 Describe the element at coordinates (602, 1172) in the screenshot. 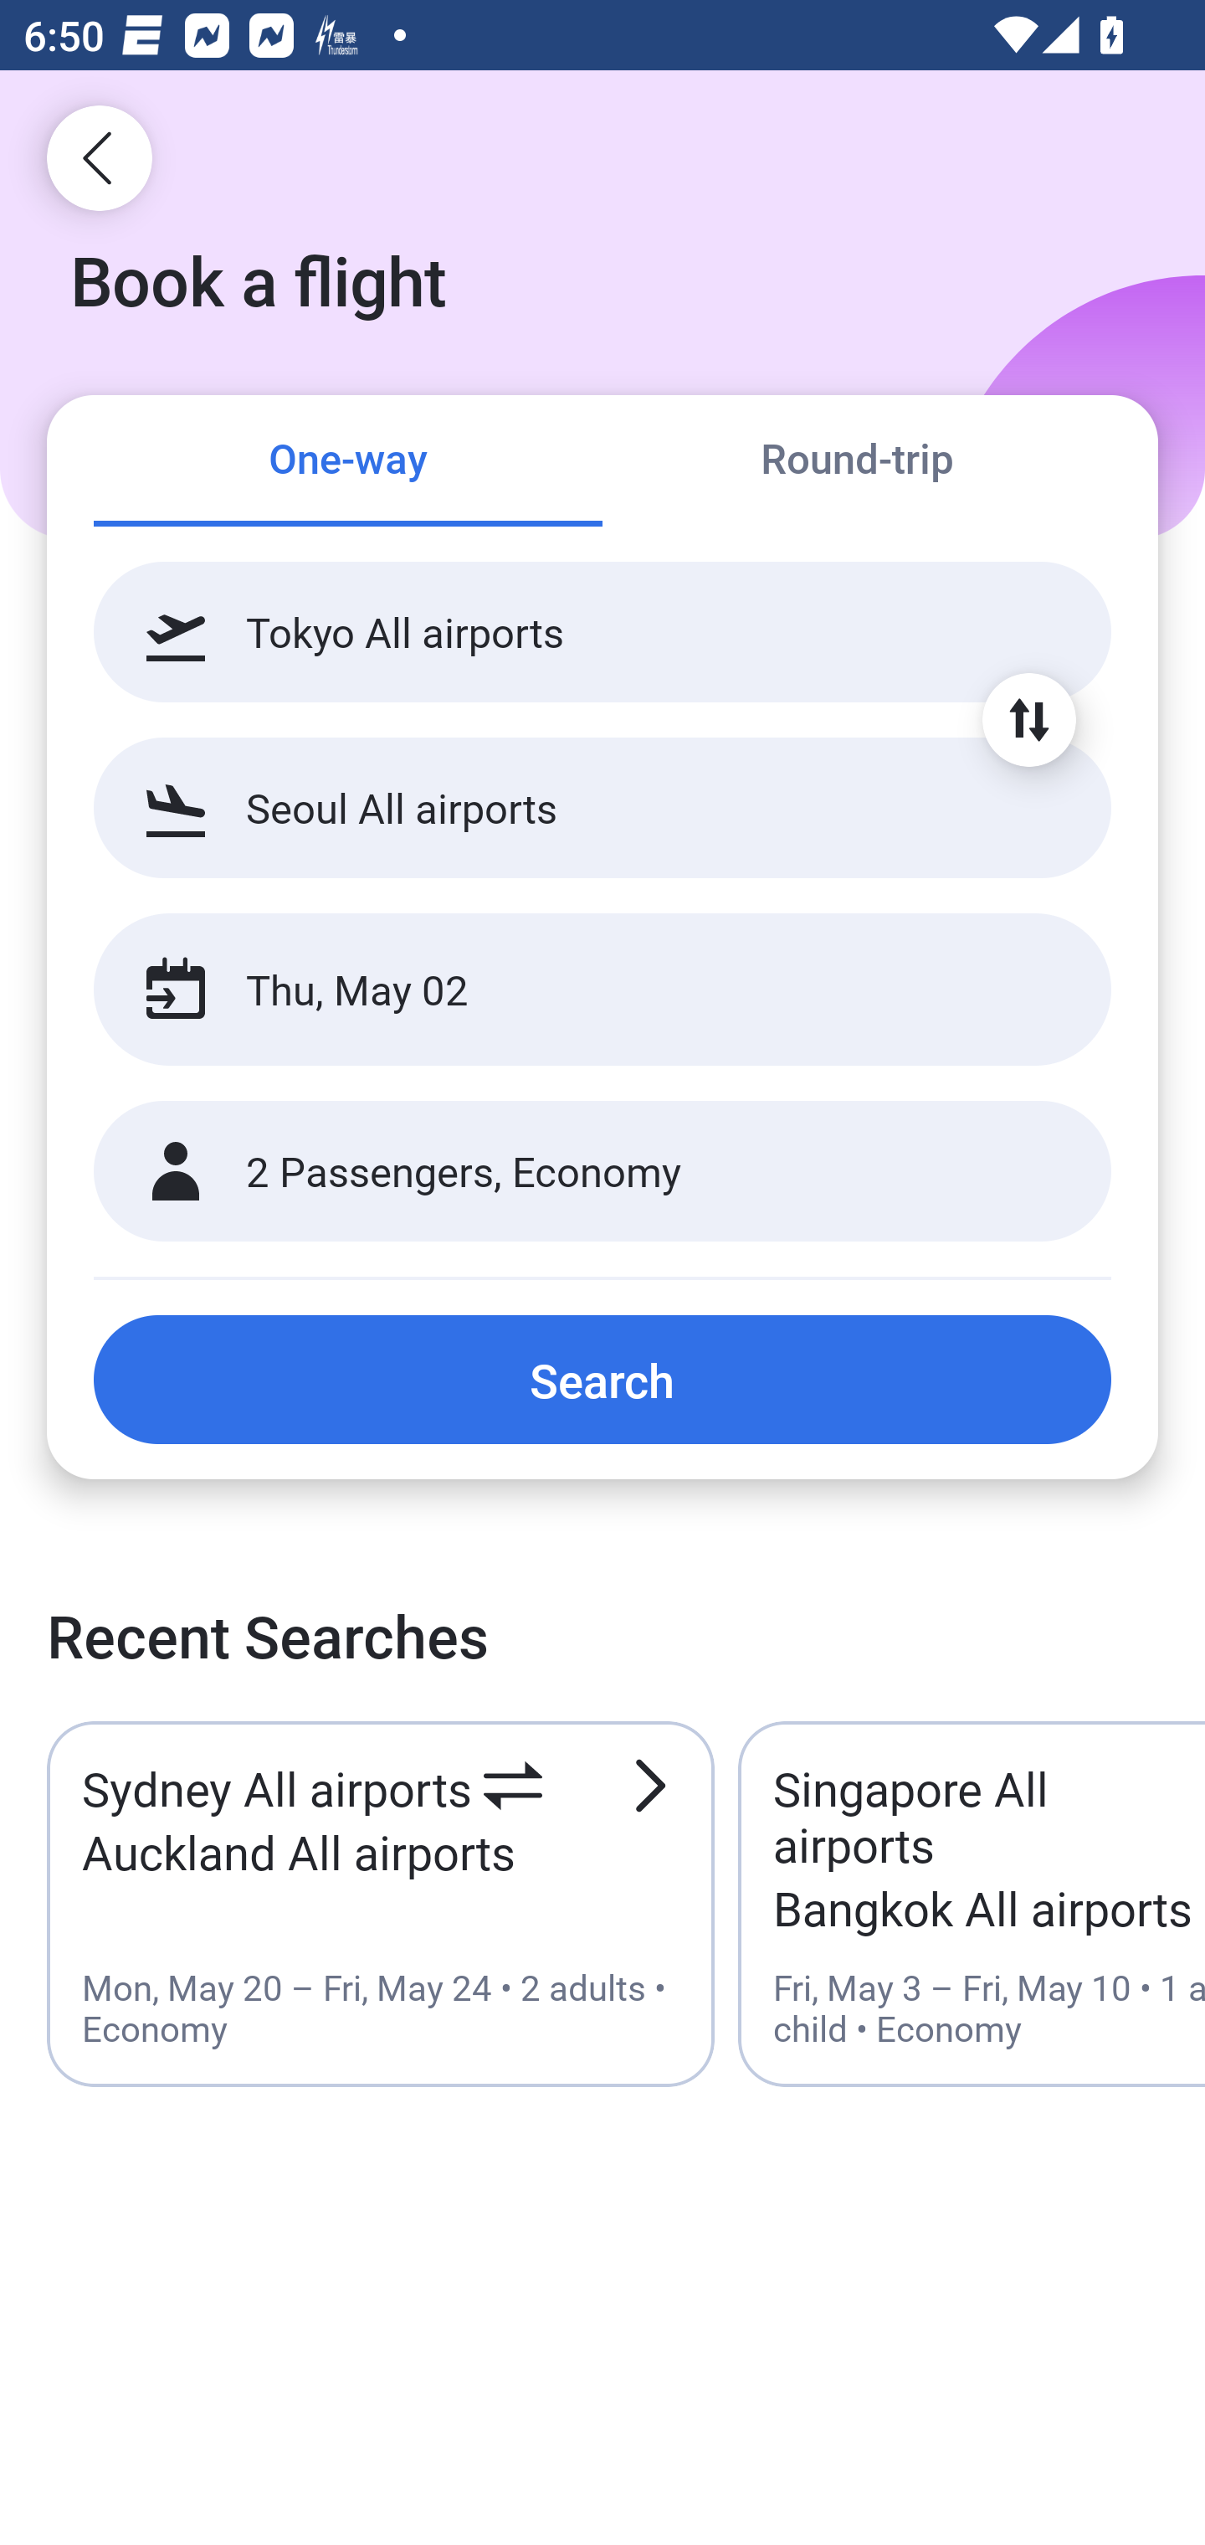

I see `2 Passengers, Economy` at that location.